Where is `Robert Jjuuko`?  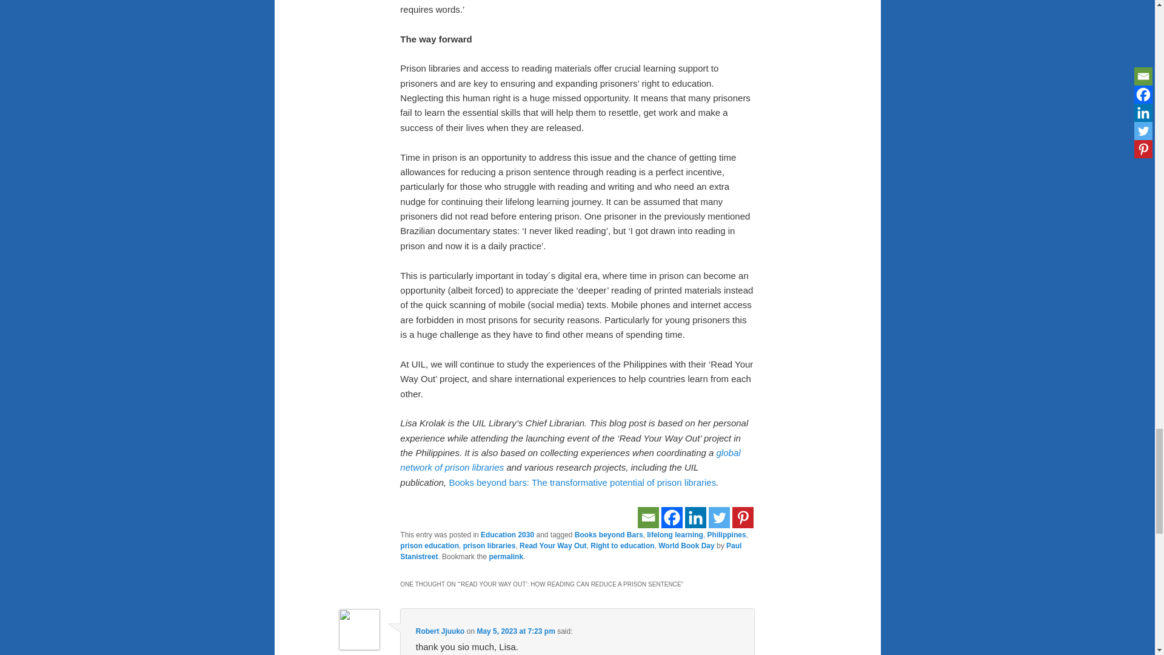
Robert Jjuuko is located at coordinates (440, 631).